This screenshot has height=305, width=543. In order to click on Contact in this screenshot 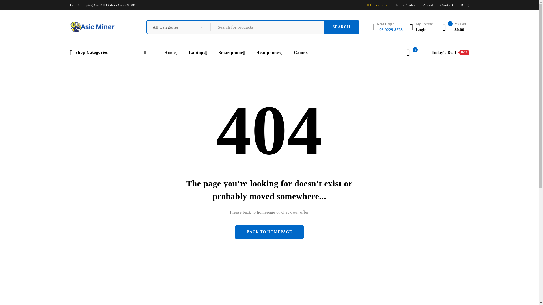, I will do `click(421, 27)`.